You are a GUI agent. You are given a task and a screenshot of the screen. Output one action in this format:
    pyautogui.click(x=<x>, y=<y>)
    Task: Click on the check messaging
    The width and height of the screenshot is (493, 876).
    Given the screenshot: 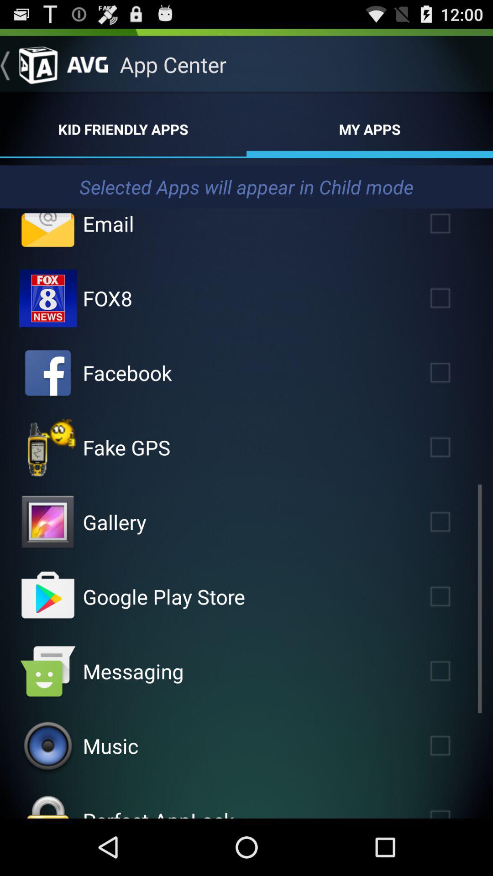 What is the action you would take?
    pyautogui.click(x=453, y=671)
    